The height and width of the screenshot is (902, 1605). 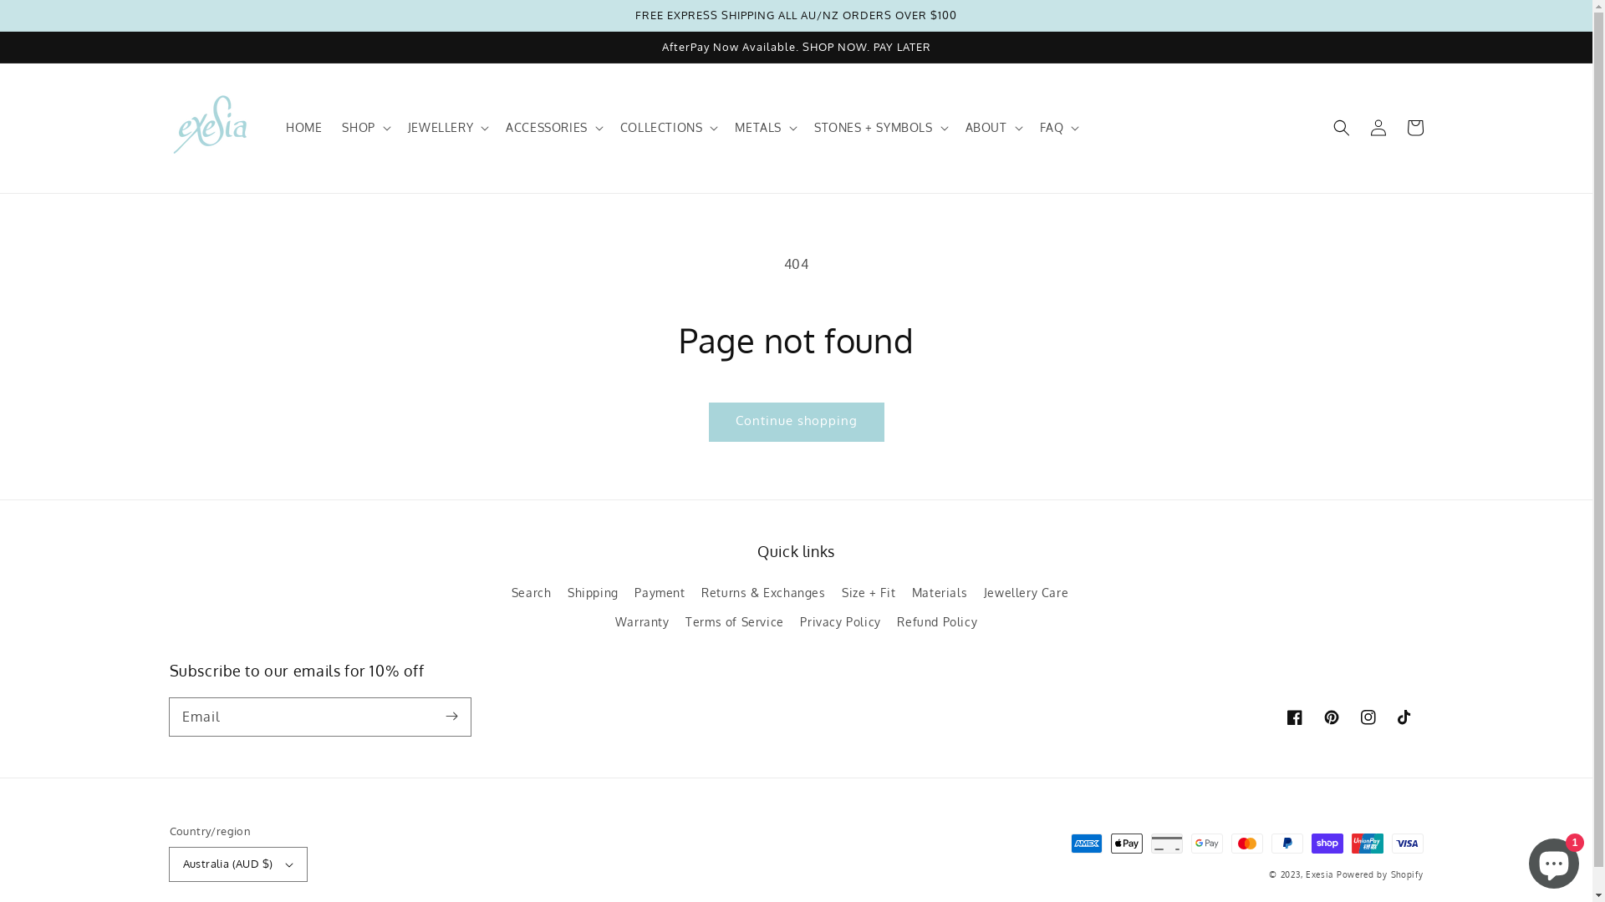 I want to click on Returns & Exchanges, so click(x=763, y=593).